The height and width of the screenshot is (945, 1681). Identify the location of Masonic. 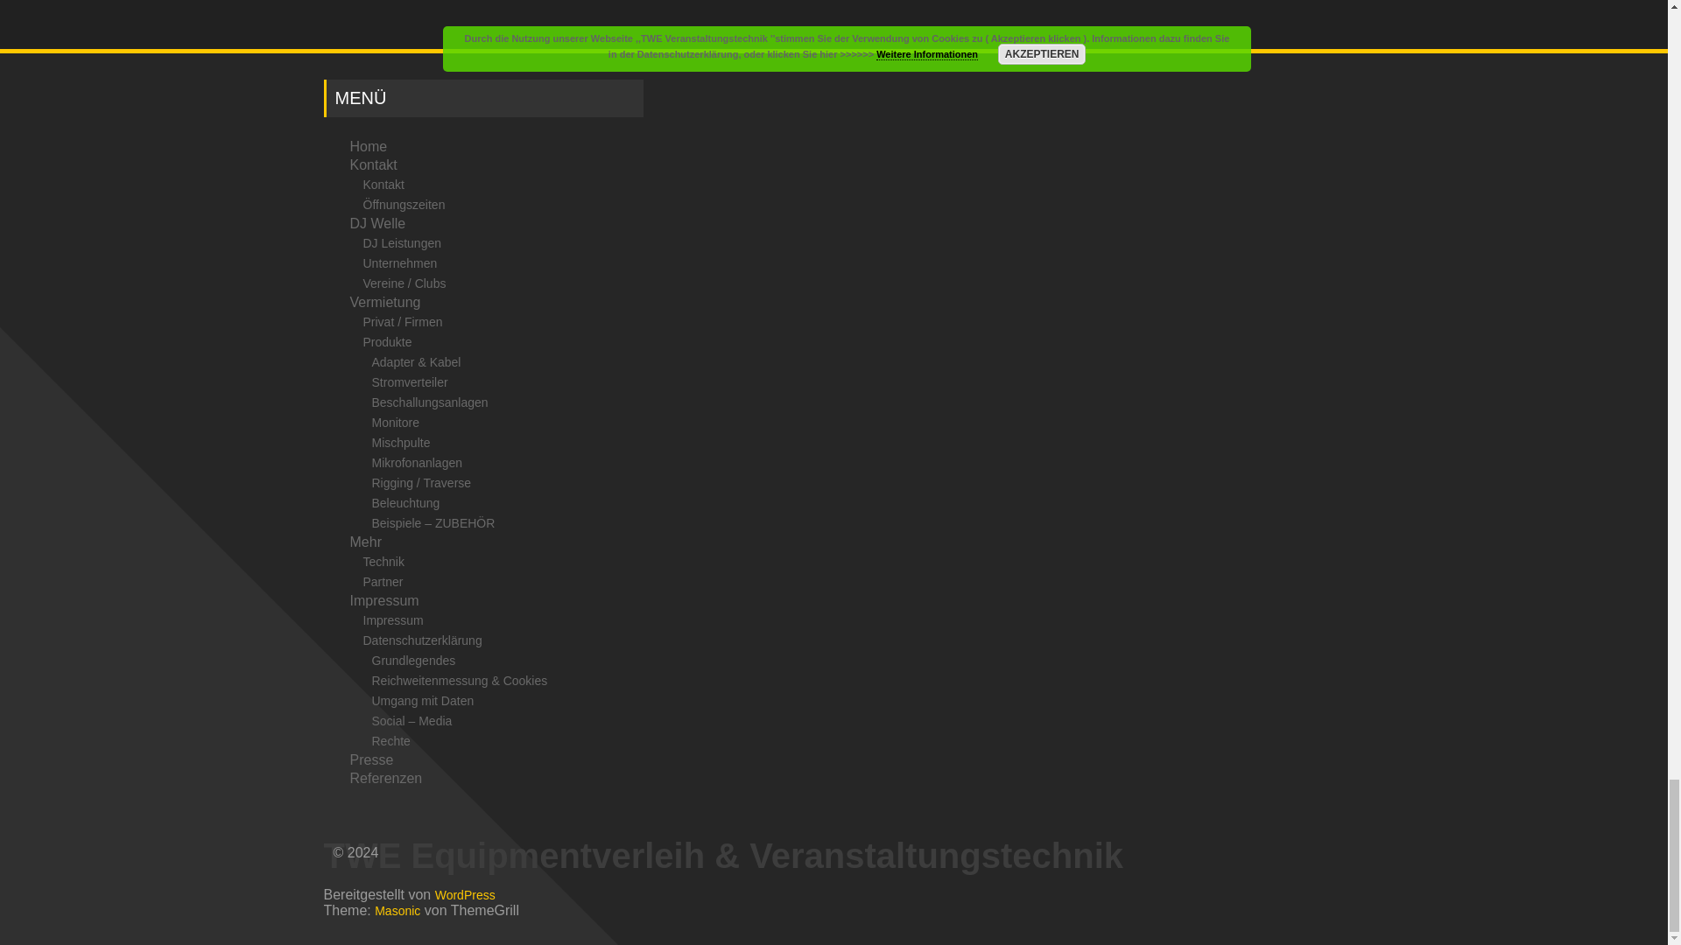
(397, 910).